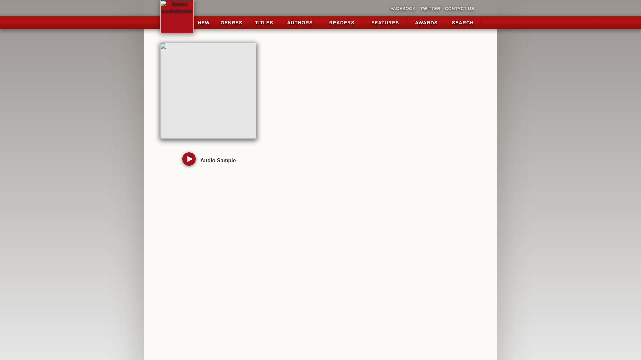  What do you see at coordinates (385, 23) in the screenshot?
I see `FEATURES` at bounding box center [385, 23].